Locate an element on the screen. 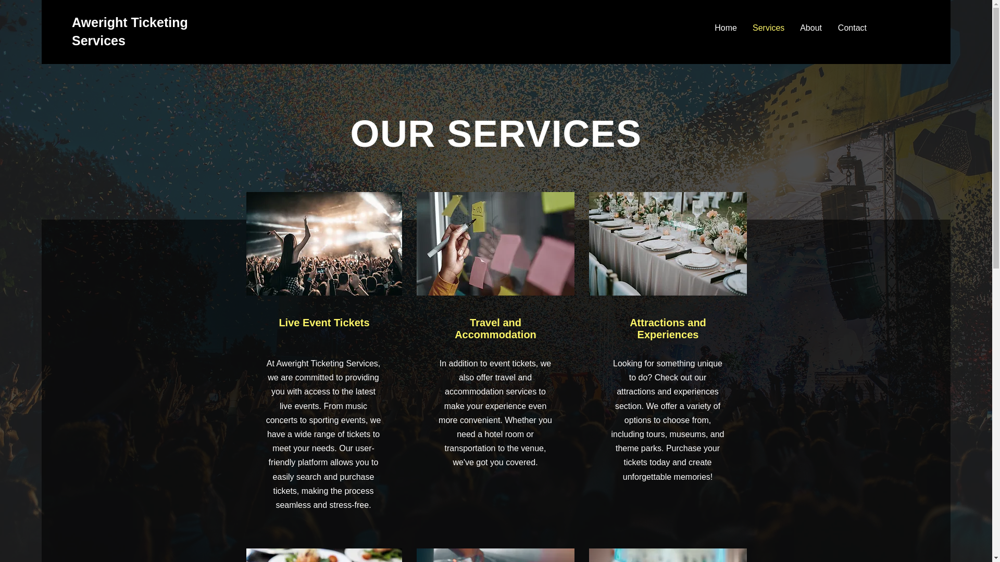 The image size is (1000, 562). Services is located at coordinates (768, 28).